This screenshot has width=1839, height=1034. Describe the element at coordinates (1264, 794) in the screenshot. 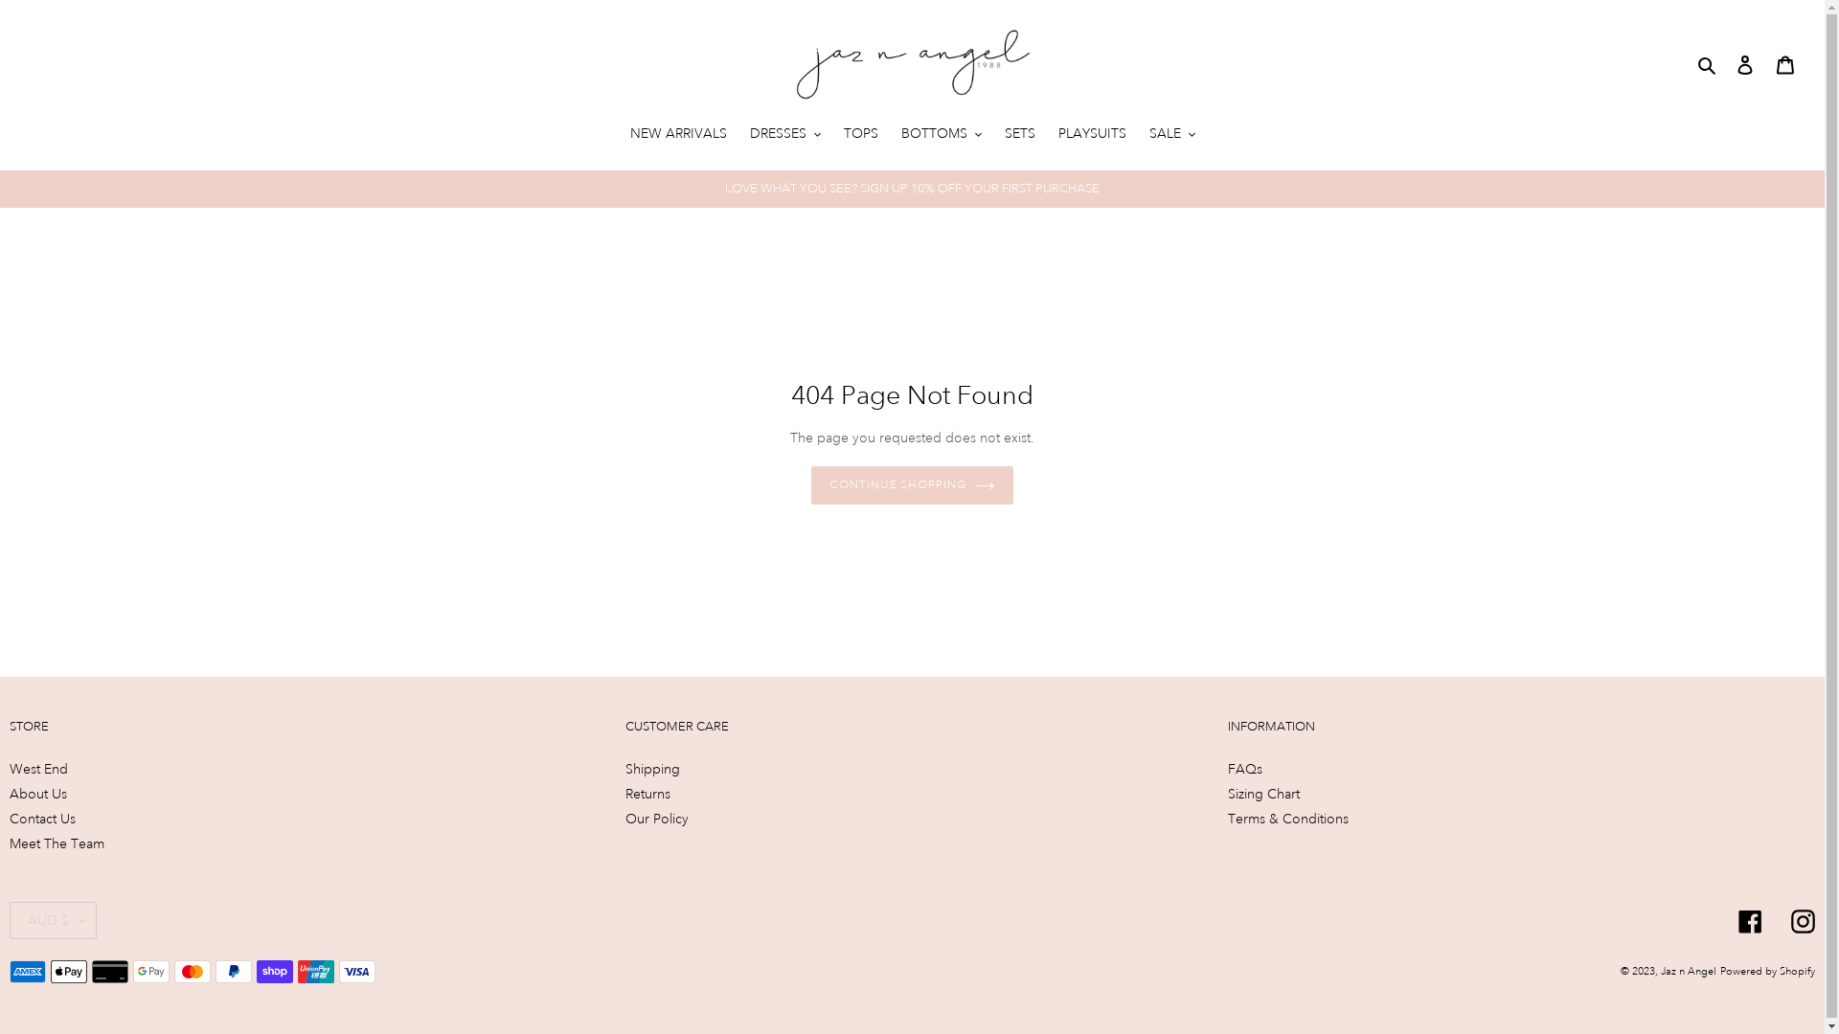

I see `Sizing Chart` at that location.